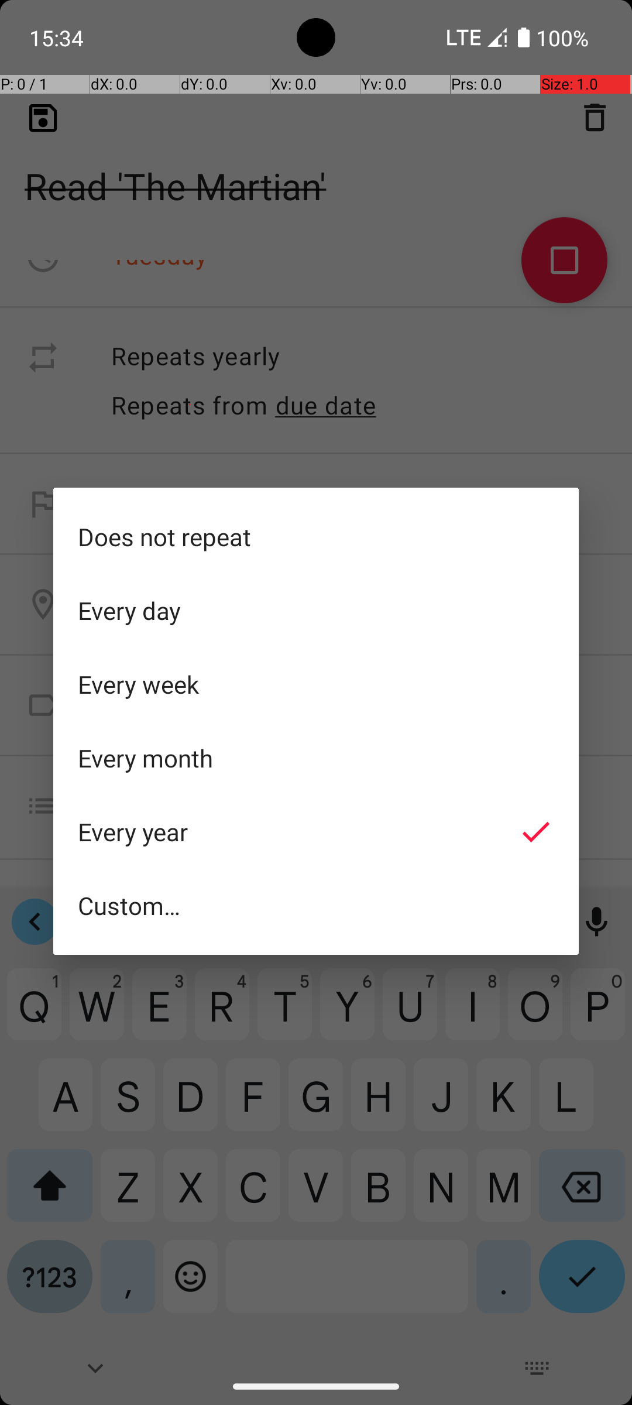 This screenshot has width=632, height=1405. Describe the element at coordinates (316, 905) in the screenshot. I see `Custom…` at that location.